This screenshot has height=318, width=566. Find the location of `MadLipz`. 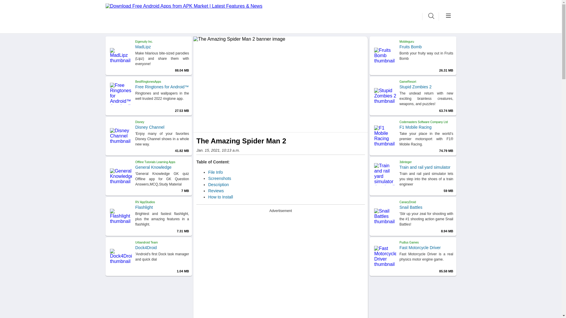

MadLipz is located at coordinates (162, 47).